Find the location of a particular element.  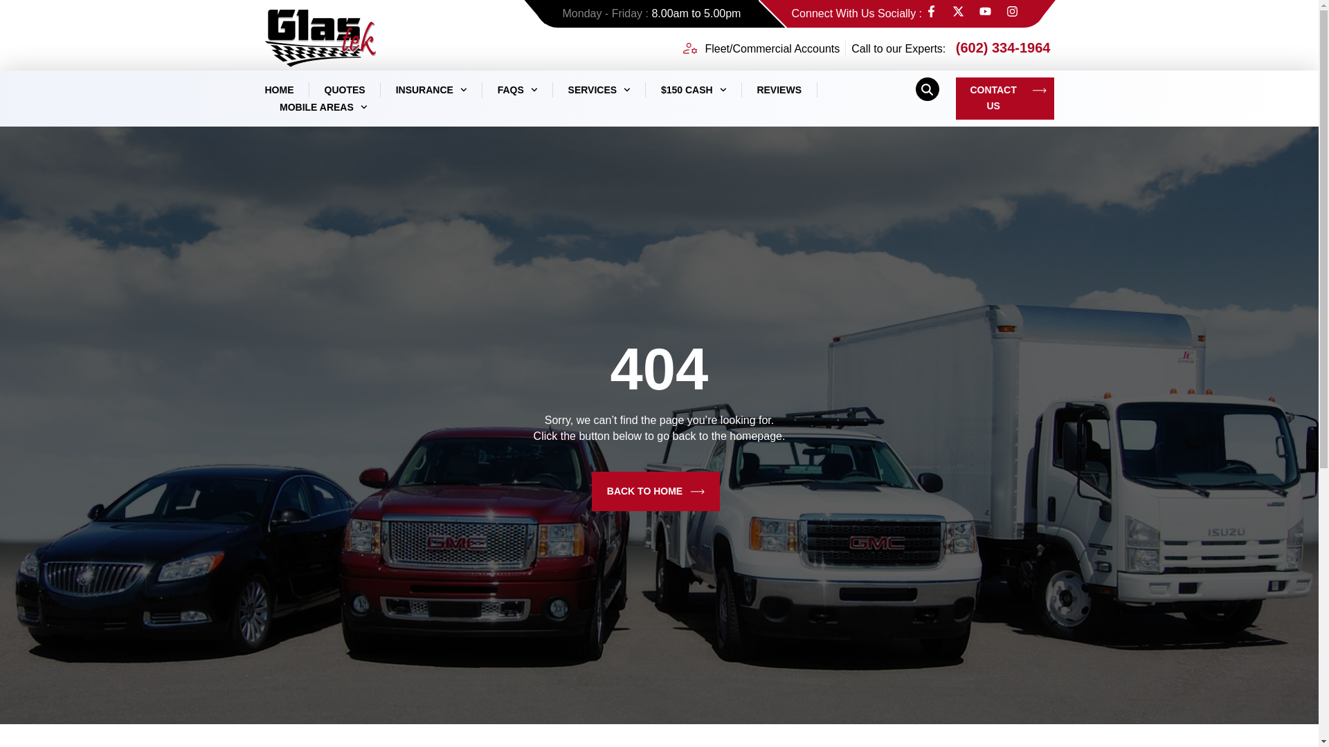

QUOTES is located at coordinates (344, 90).